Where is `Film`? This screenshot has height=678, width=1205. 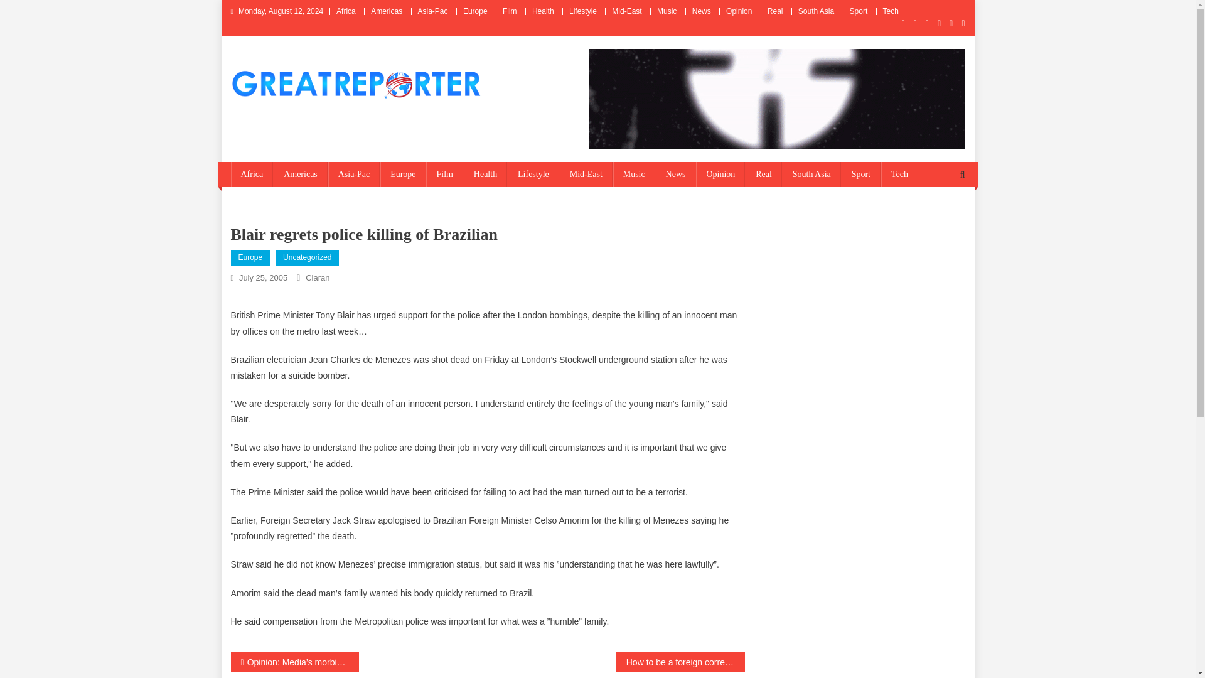
Film is located at coordinates (444, 175).